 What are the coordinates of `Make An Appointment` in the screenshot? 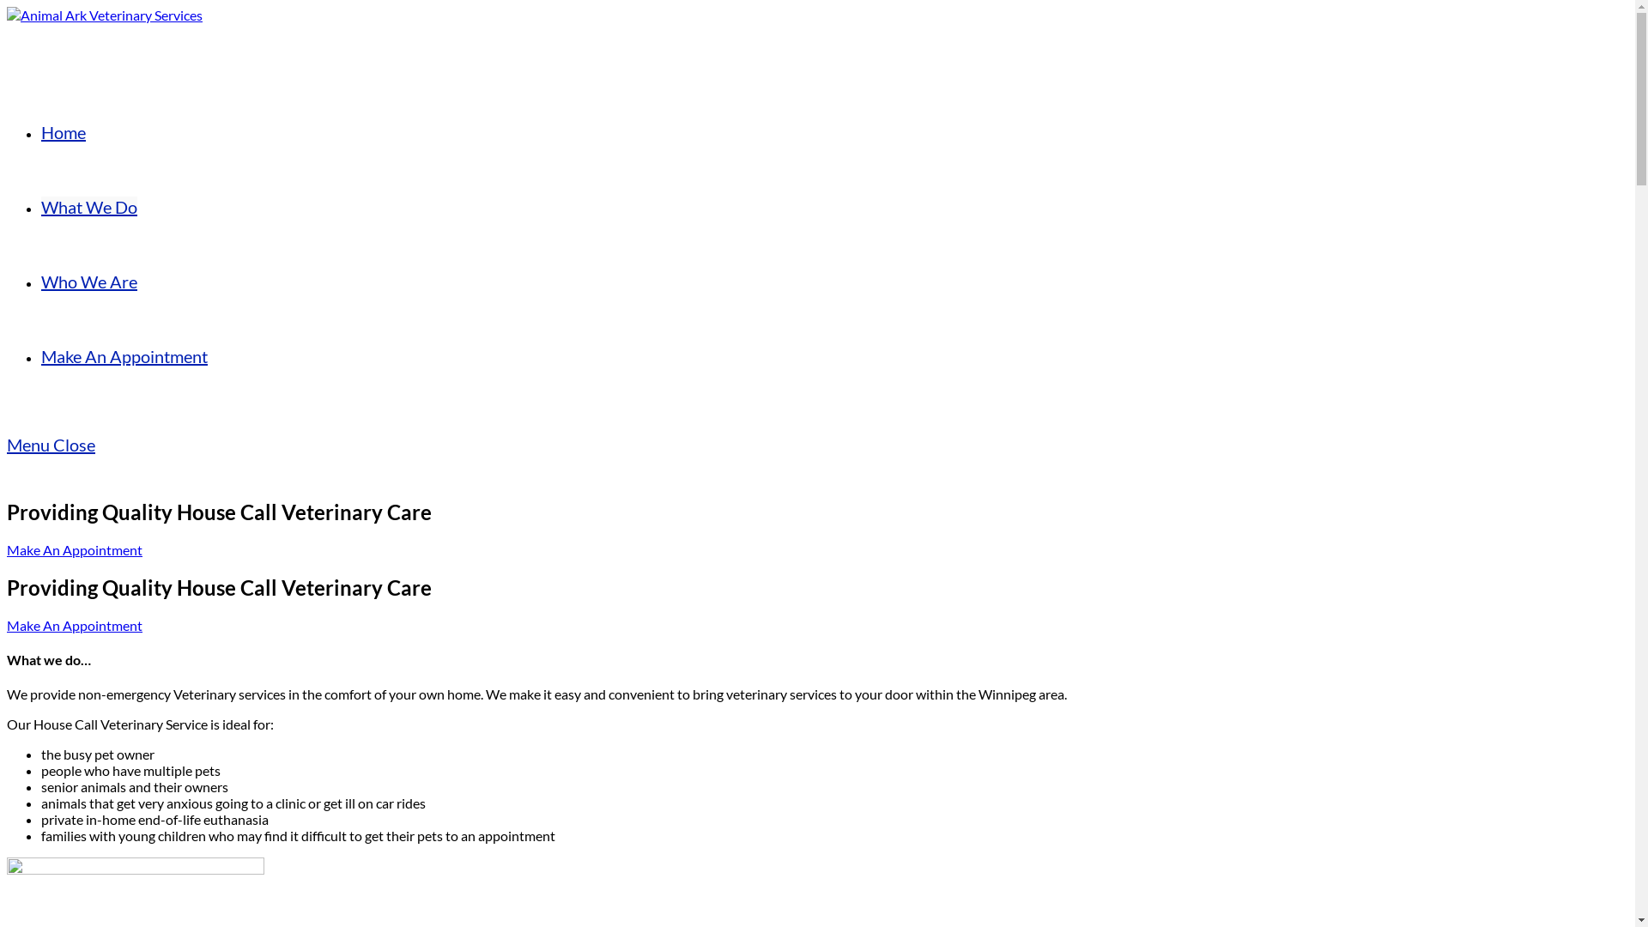 It's located at (124, 356).